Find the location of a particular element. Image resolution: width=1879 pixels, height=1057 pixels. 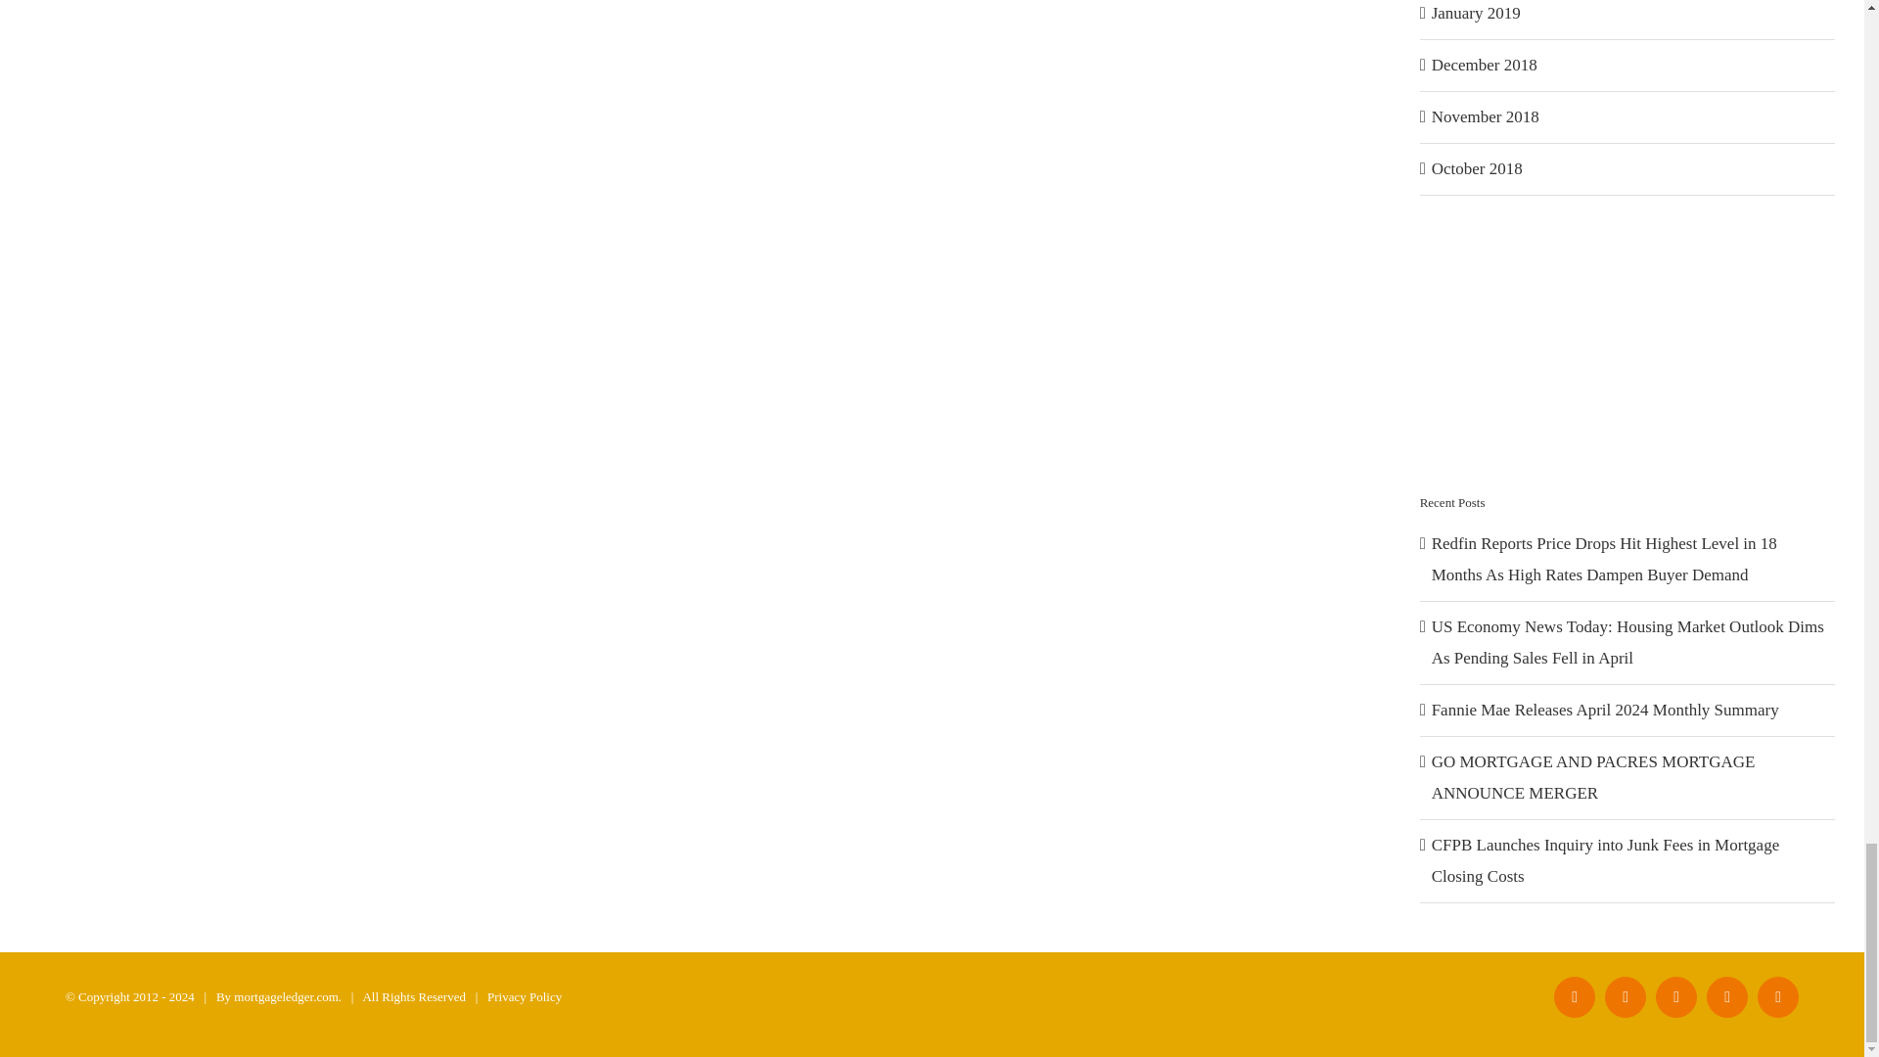

YouTube is located at coordinates (1675, 996).